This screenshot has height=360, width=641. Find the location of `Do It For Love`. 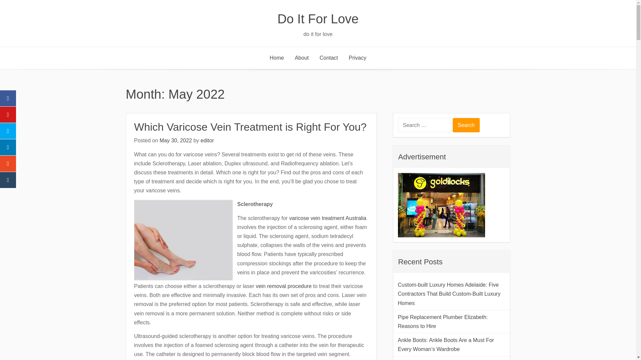

Do It For Love is located at coordinates (318, 19).